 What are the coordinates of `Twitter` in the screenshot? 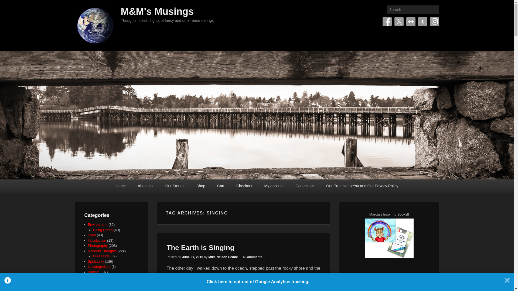 It's located at (399, 22).